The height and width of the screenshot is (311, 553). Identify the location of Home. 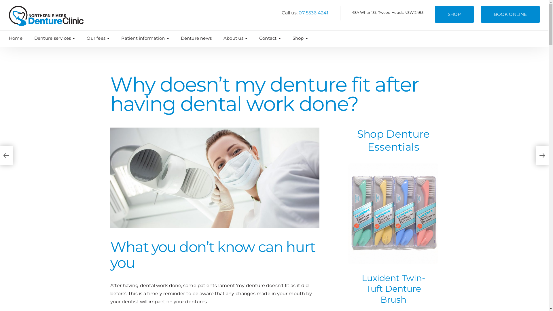
(17, 39).